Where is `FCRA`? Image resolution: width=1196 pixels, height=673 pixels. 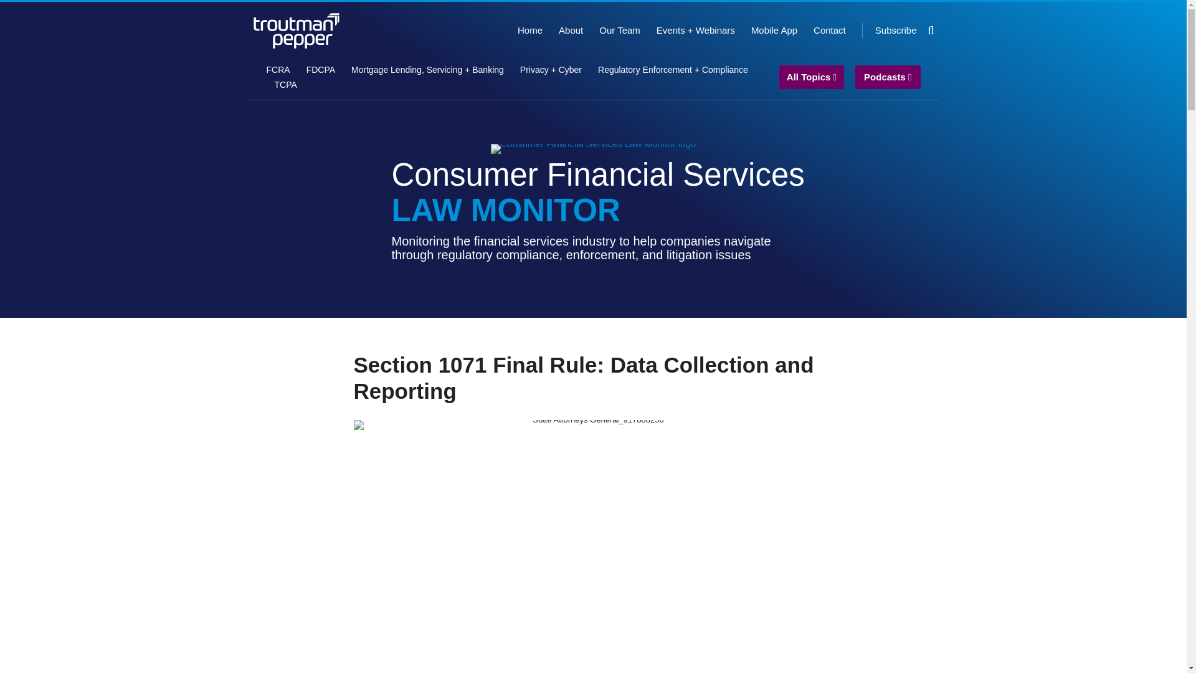 FCRA is located at coordinates (278, 70).